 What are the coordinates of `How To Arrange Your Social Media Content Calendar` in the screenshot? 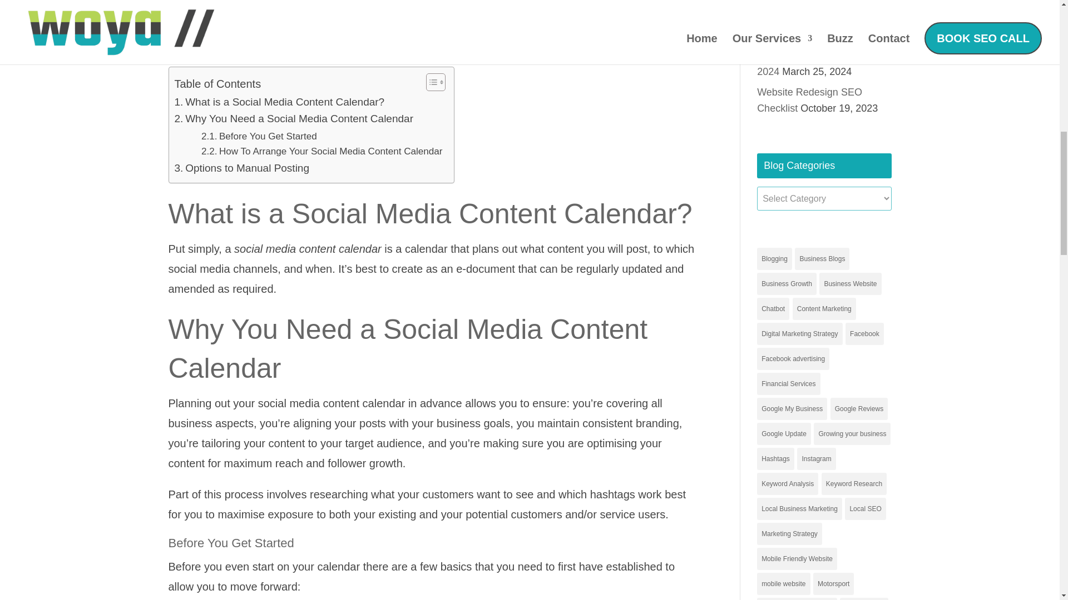 It's located at (322, 151).